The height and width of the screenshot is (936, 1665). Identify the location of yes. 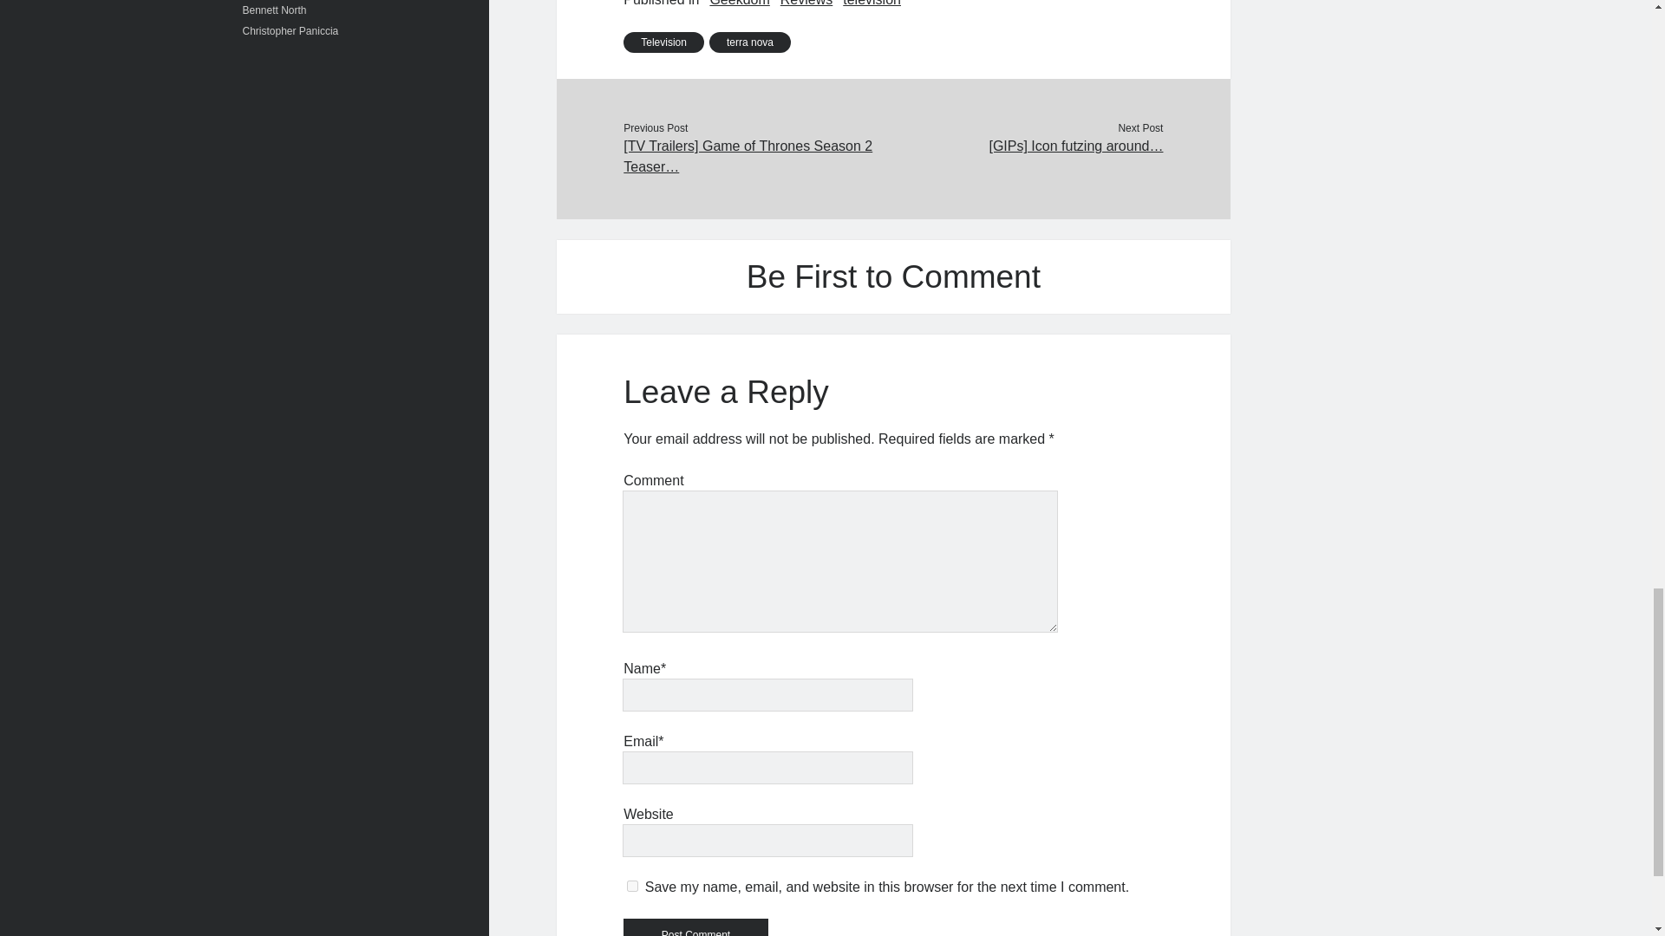
(632, 886).